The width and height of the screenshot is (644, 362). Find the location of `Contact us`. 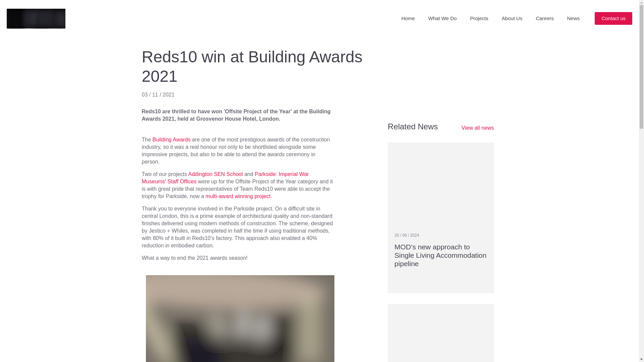

Contact us is located at coordinates (613, 18).